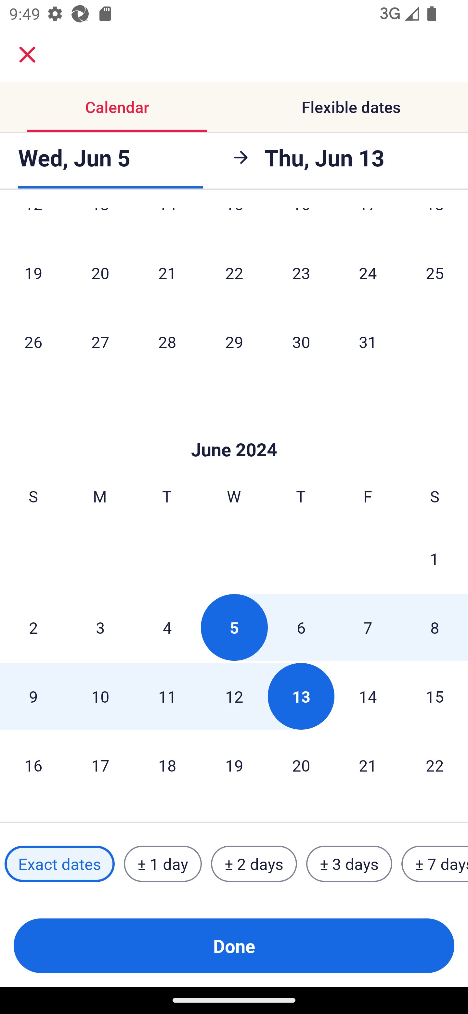  What do you see at coordinates (234, 342) in the screenshot?
I see `29 Wednesday, May 29, 2024` at bounding box center [234, 342].